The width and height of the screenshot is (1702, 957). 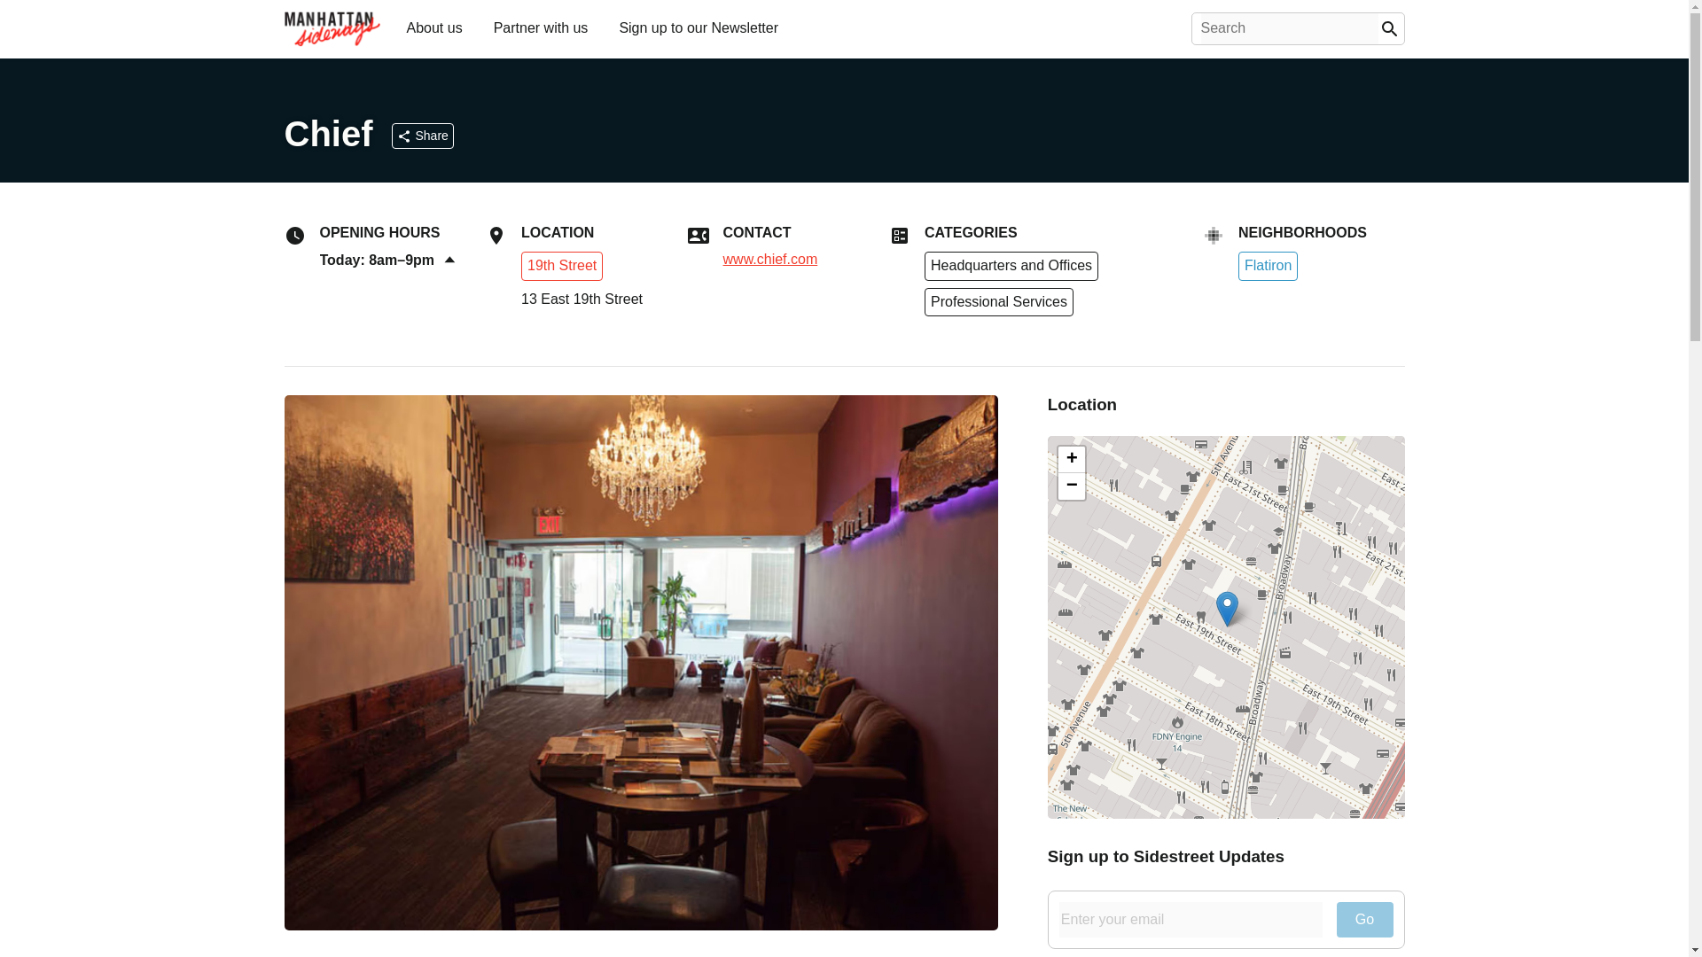 I want to click on Flatiron, so click(x=1268, y=266).